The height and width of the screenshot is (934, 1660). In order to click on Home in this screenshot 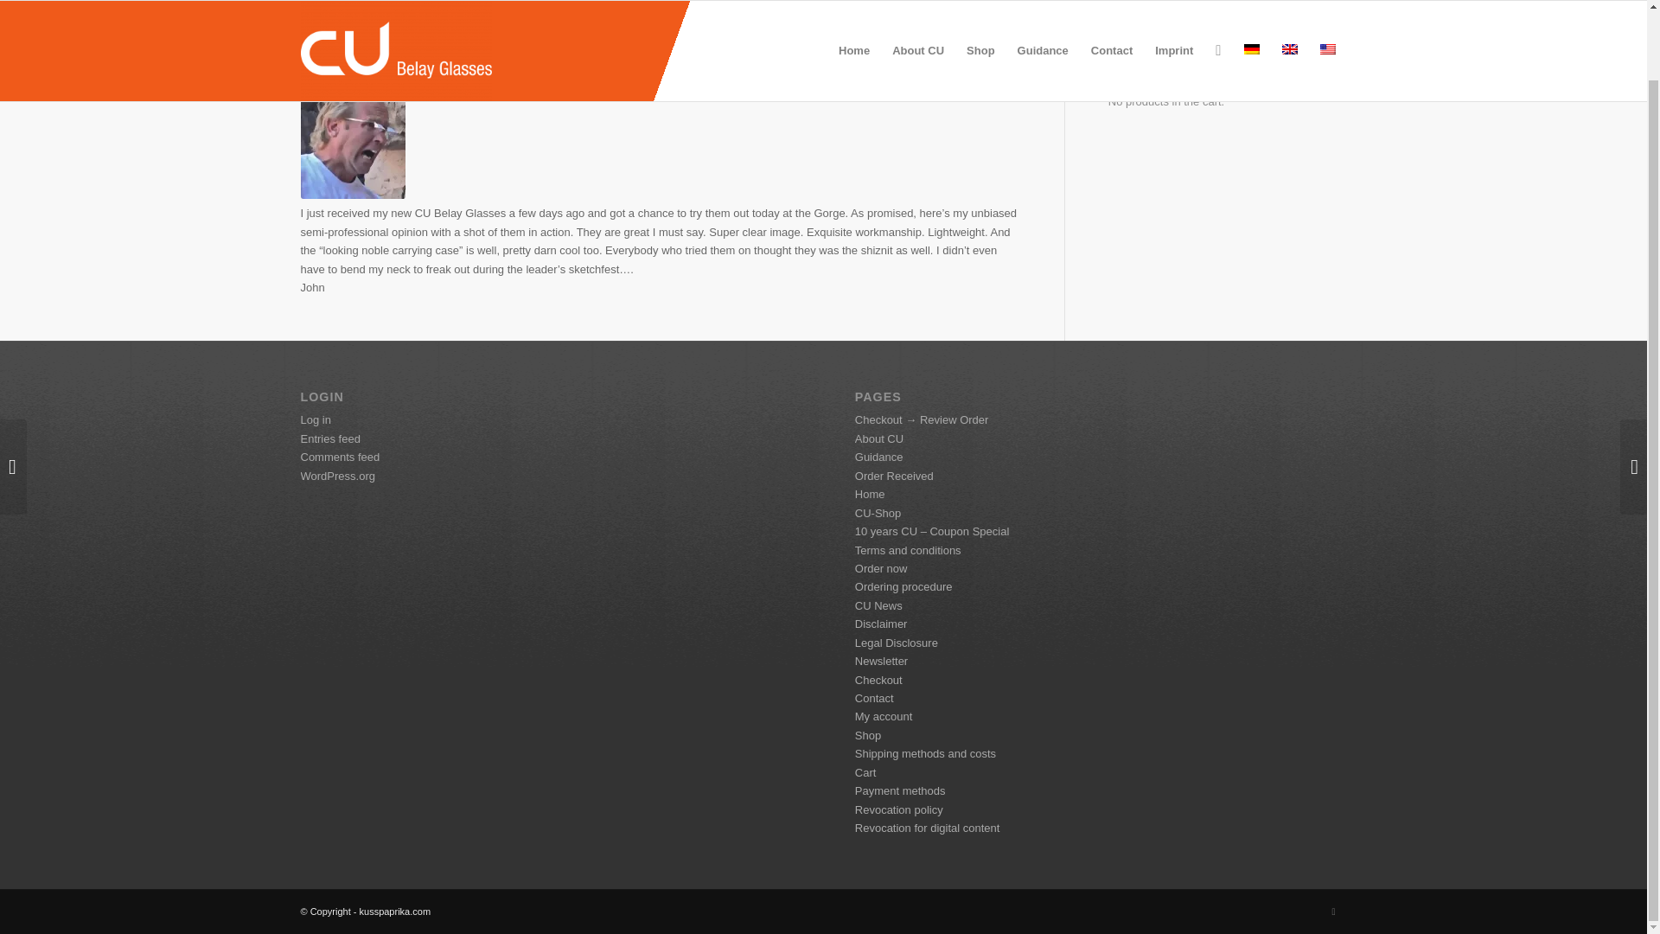, I will do `click(870, 493)`.